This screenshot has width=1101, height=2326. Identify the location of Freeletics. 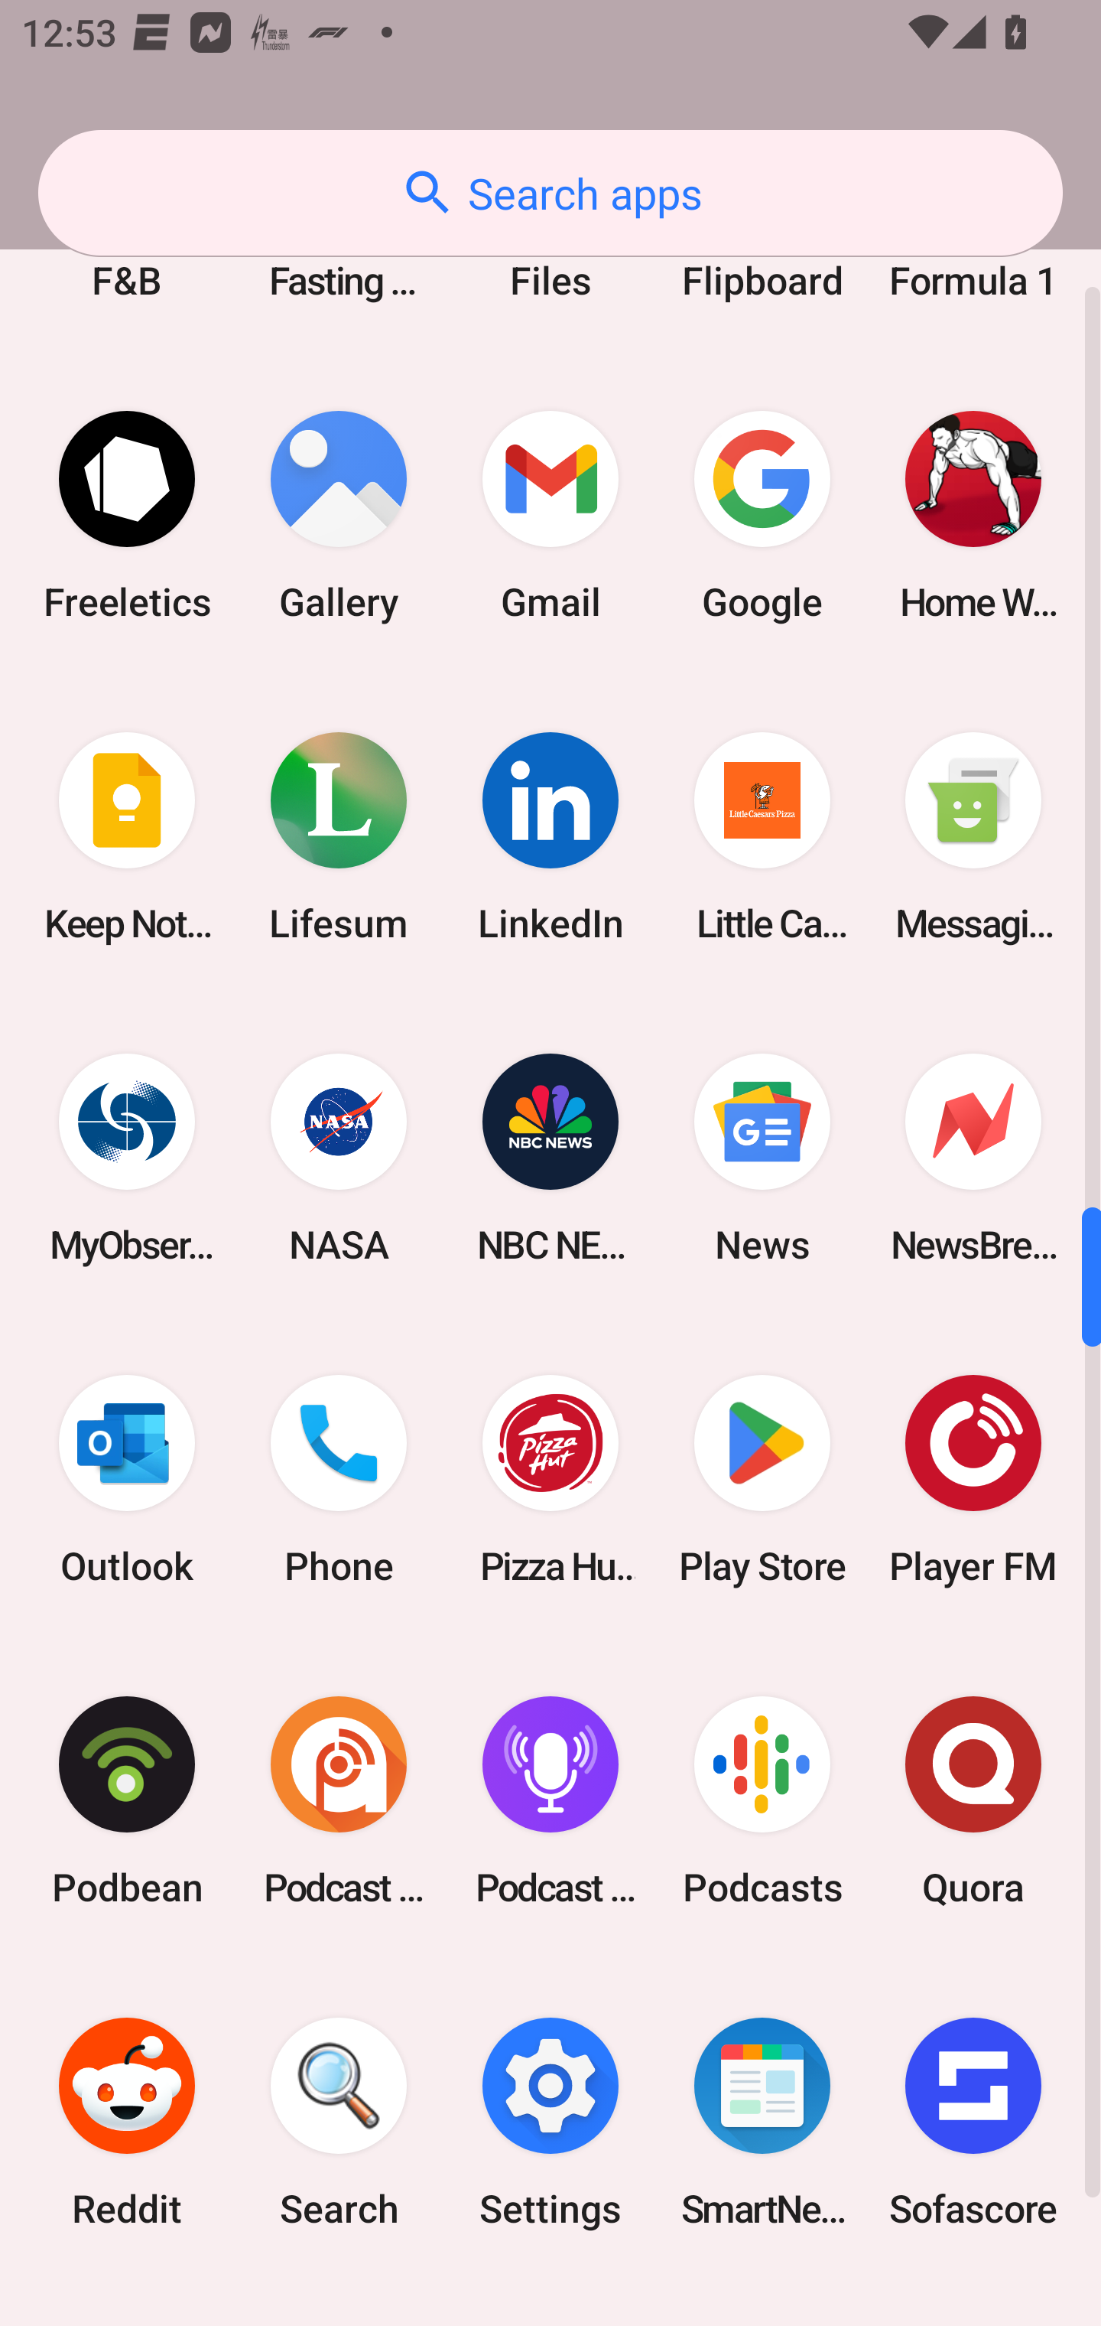
(127, 516).